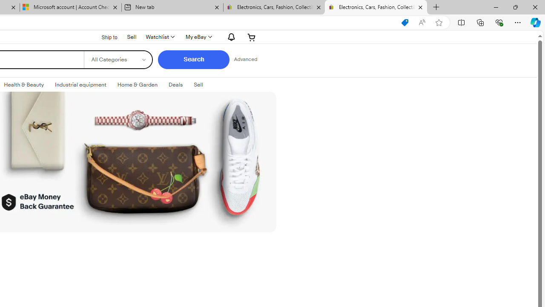 Image resolution: width=545 pixels, height=307 pixels. What do you see at coordinates (198, 85) in the screenshot?
I see `SellExpand: Sell` at bounding box center [198, 85].